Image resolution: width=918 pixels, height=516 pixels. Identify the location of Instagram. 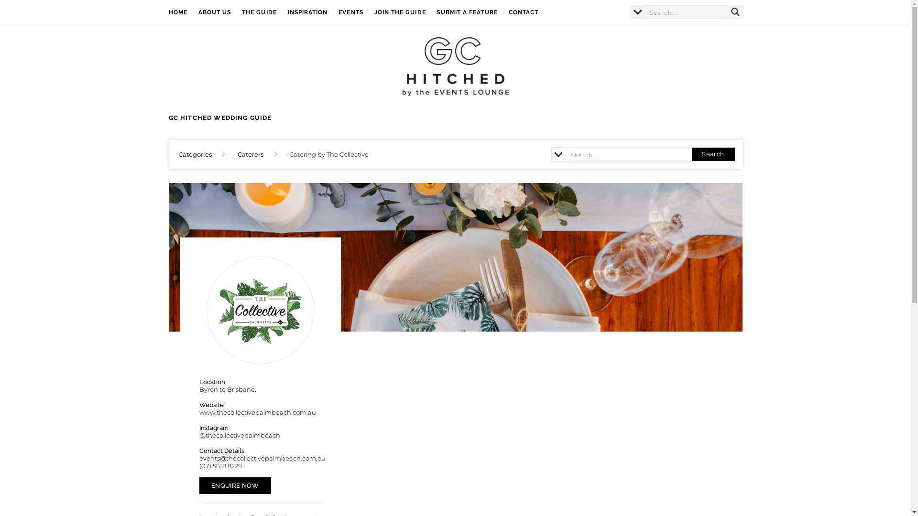
(622, 14).